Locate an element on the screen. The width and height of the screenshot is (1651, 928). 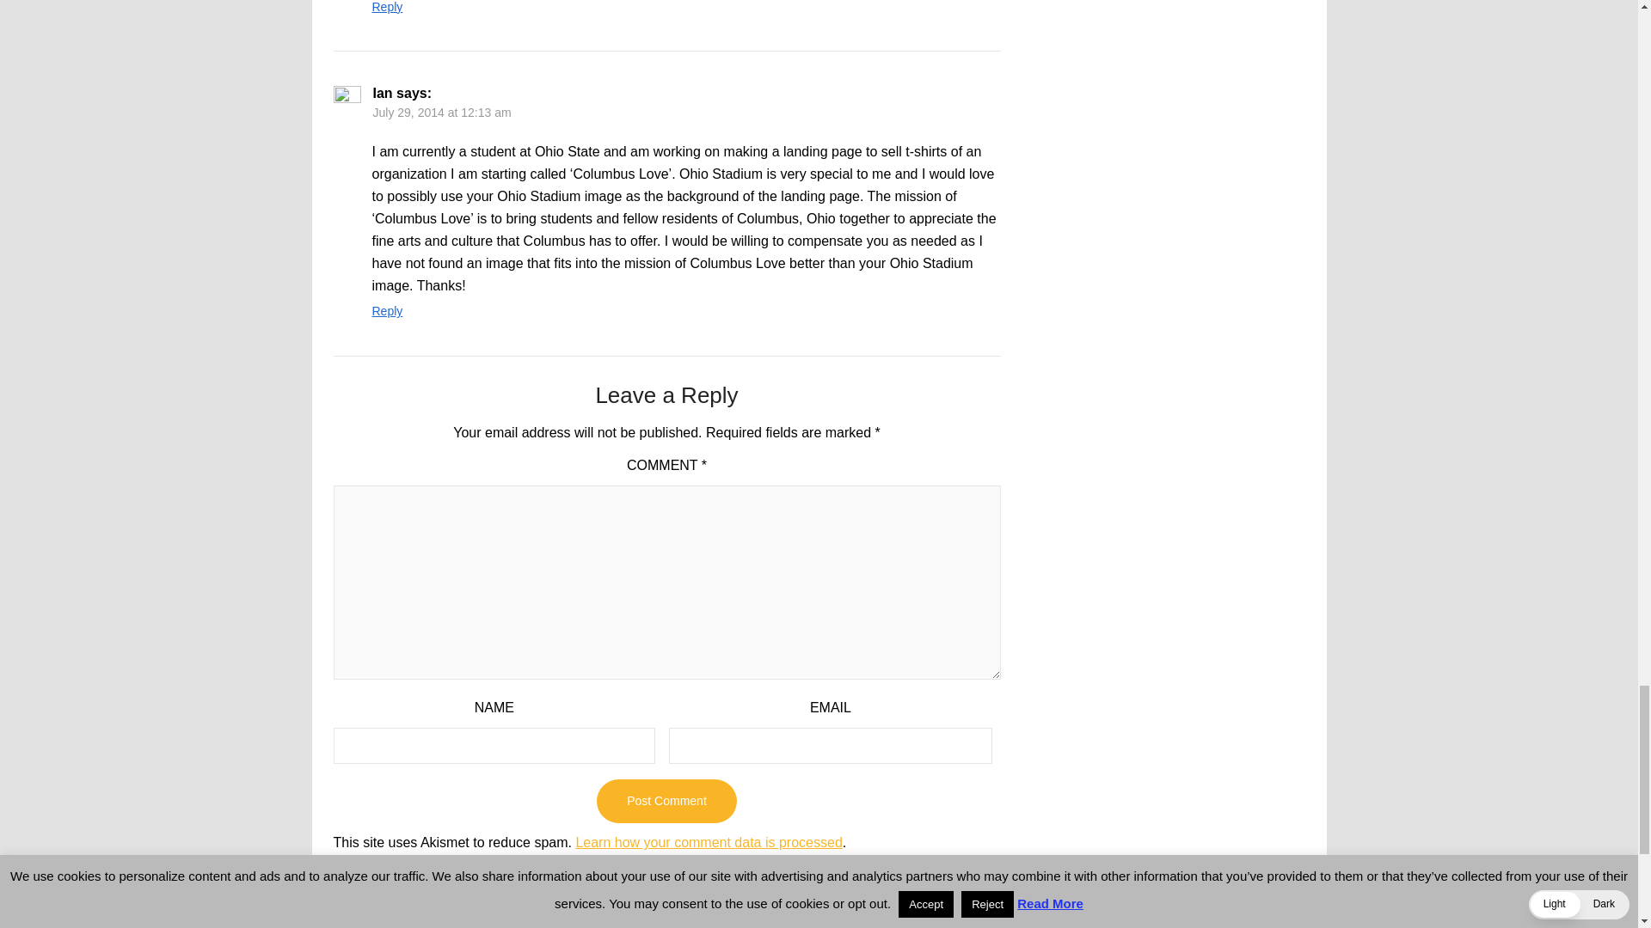
July 29, 2014 at 12:13 am is located at coordinates (442, 113).